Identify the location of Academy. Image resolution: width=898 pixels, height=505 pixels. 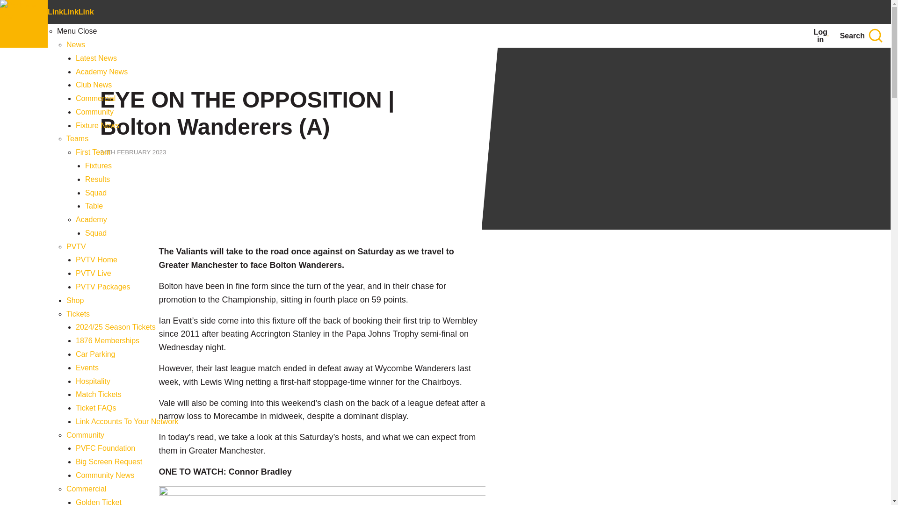
(91, 220).